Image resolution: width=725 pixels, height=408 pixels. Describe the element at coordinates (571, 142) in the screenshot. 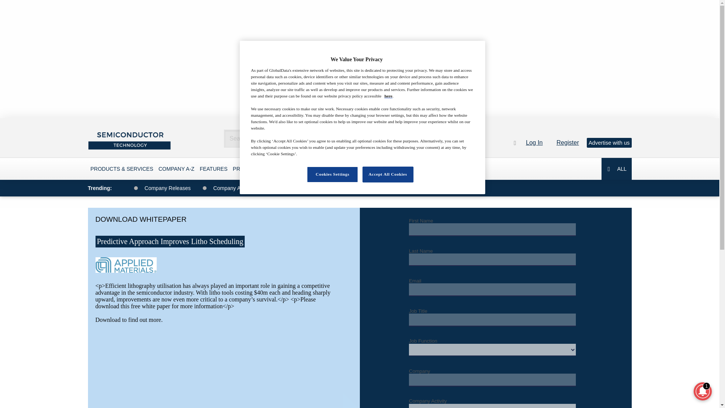

I see `Register` at that location.